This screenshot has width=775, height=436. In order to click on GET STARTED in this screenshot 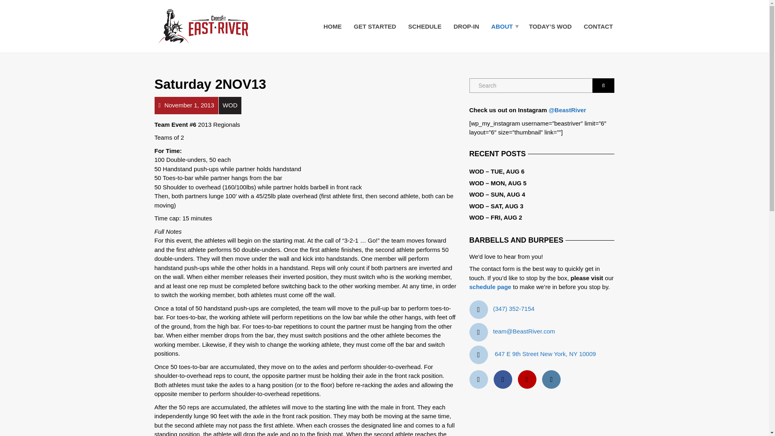, I will do `click(375, 26)`.